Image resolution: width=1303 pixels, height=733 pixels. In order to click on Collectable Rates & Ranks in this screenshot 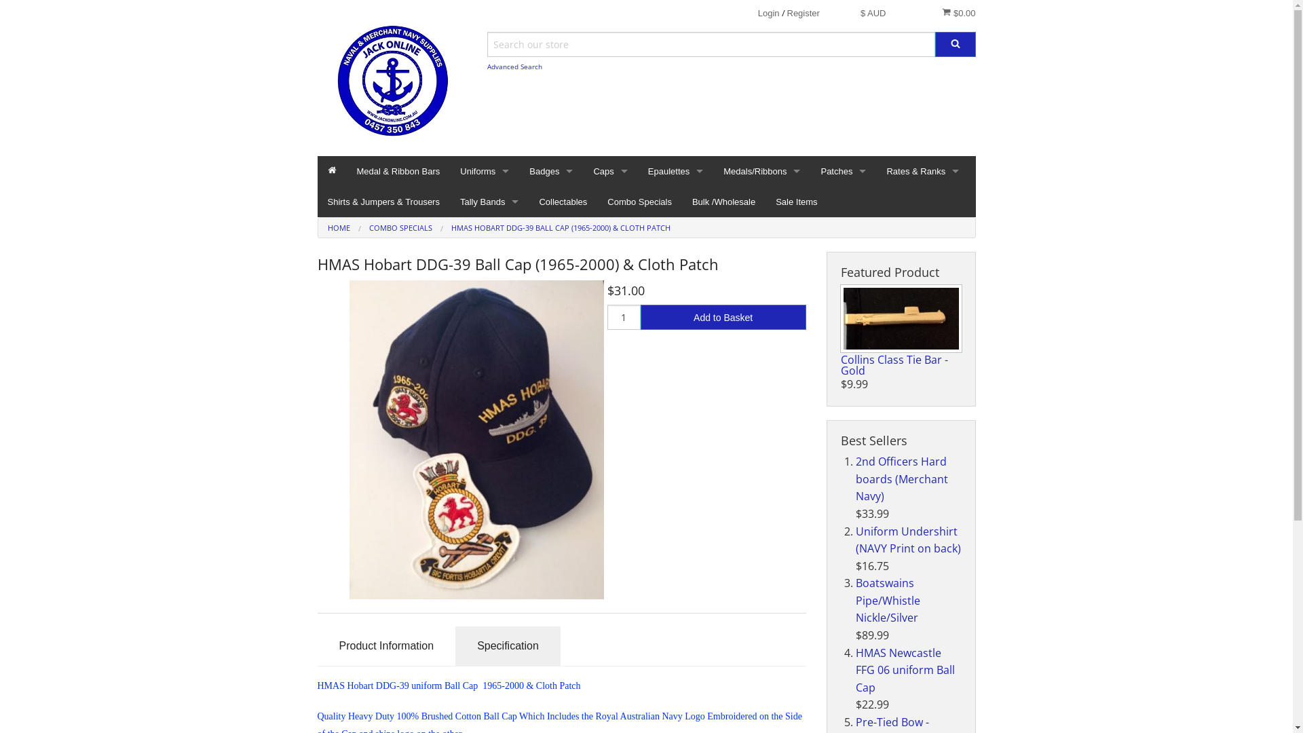, I will do `click(923, 280)`.